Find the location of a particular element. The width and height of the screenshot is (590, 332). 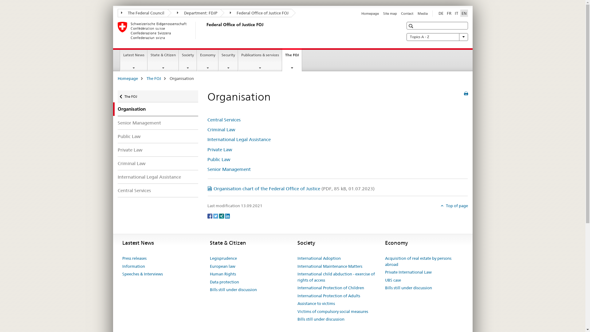

DE is located at coordinates (441, 13).